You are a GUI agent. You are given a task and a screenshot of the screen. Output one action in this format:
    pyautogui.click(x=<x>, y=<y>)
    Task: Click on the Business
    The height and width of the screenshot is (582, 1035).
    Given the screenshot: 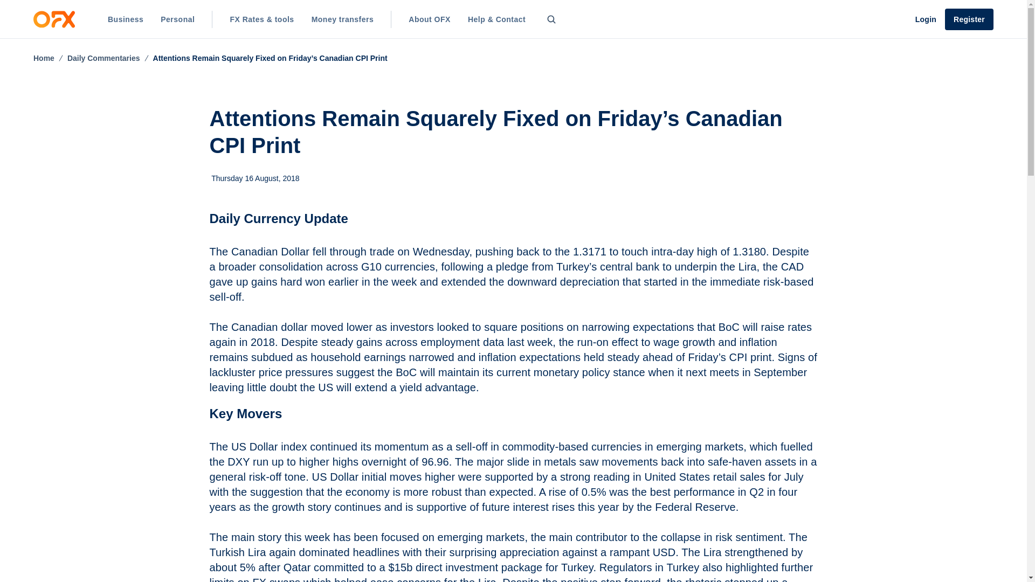 What is the action you would take?
    pyautogui.click(x=126, y=19)
    